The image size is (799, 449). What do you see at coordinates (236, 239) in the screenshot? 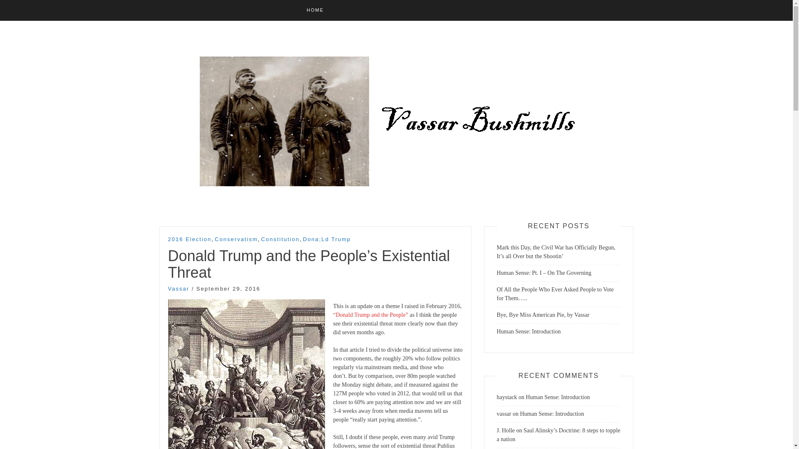
I see `Conservatism` at bounding box center [236, 239].